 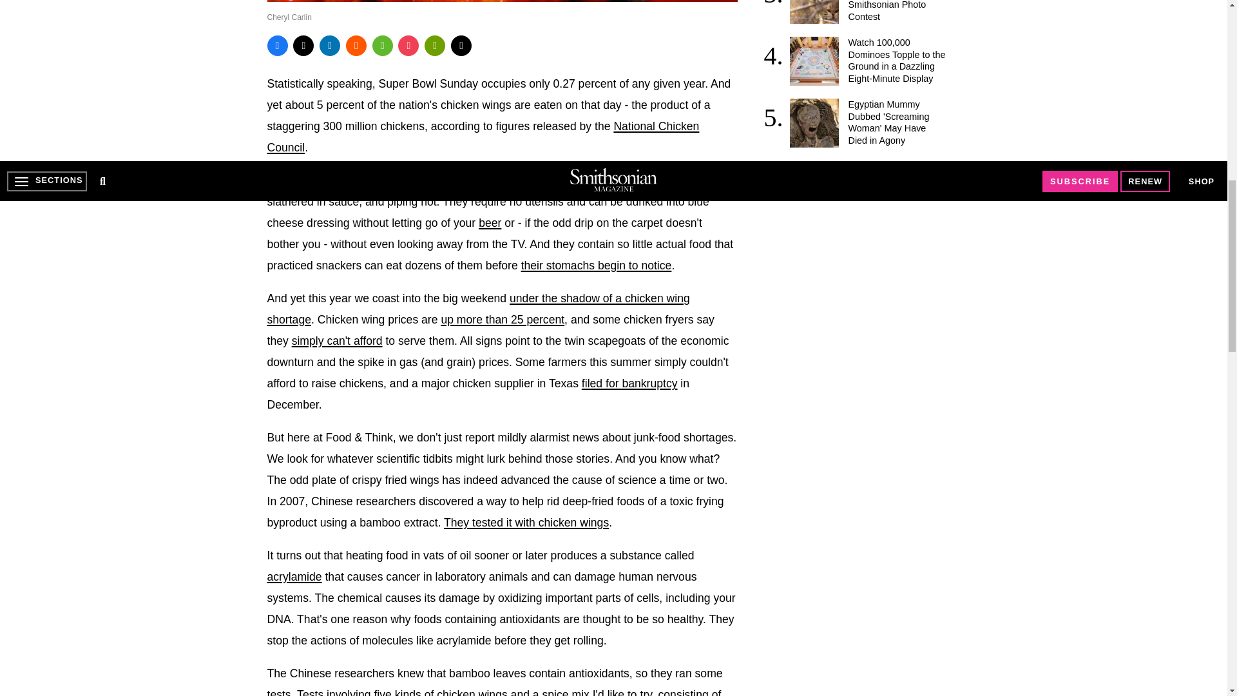 I want to click on Twitter, so click(x=303, y=46).